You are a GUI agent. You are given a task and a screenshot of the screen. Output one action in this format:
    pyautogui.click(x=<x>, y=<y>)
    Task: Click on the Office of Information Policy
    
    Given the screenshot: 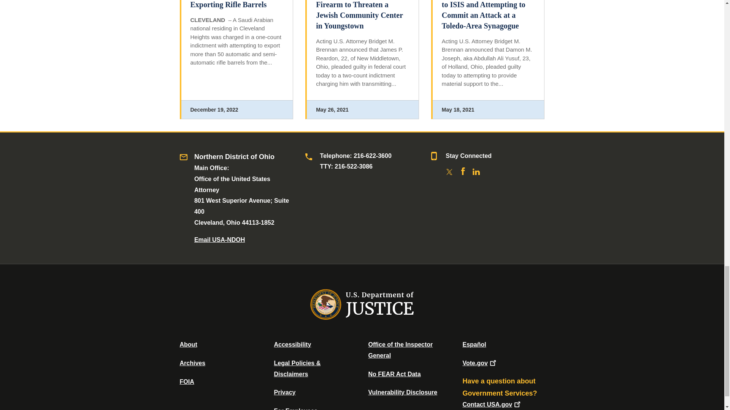 What is the action you would take?
    pyautogui.click(x=187, y=382)
    